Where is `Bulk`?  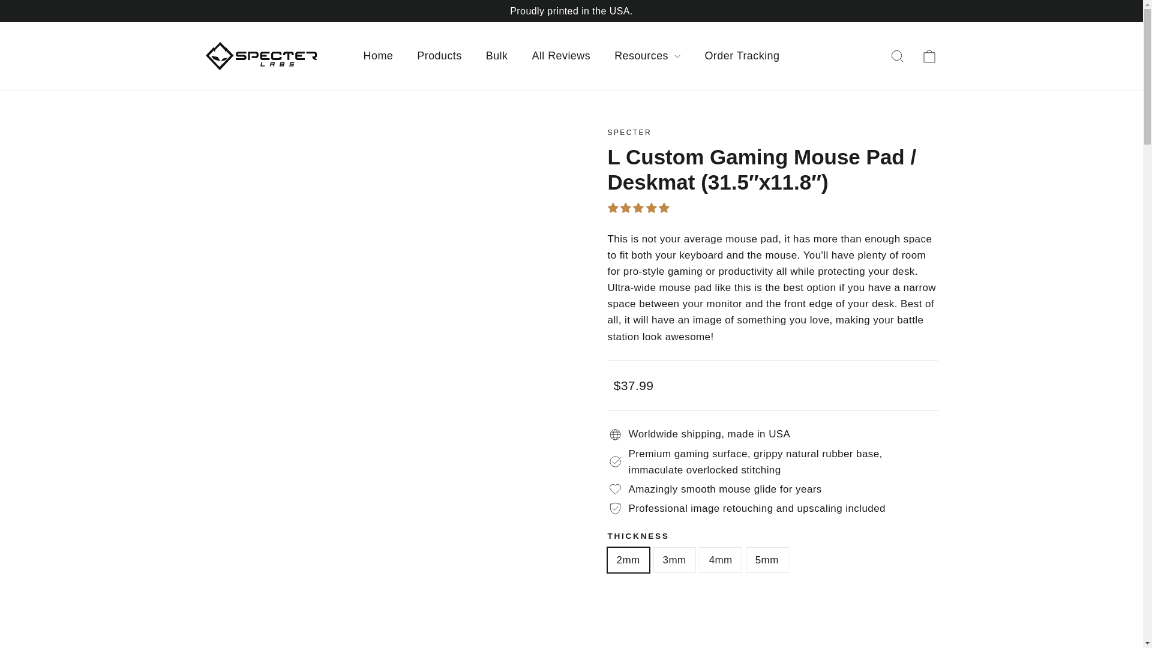
Bulk is located at coordinates (497, 56).